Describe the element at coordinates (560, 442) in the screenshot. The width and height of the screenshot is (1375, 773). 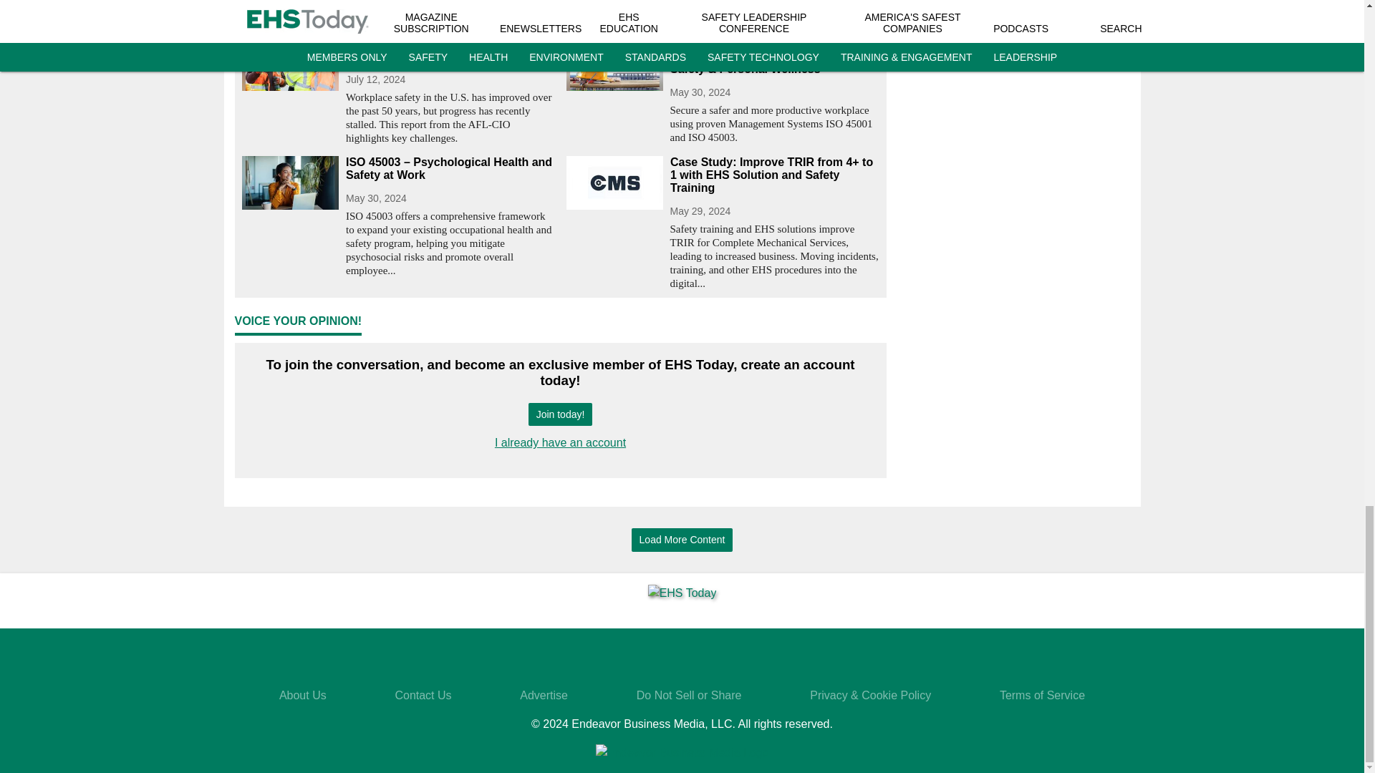
I see `I already have an account` at that location.